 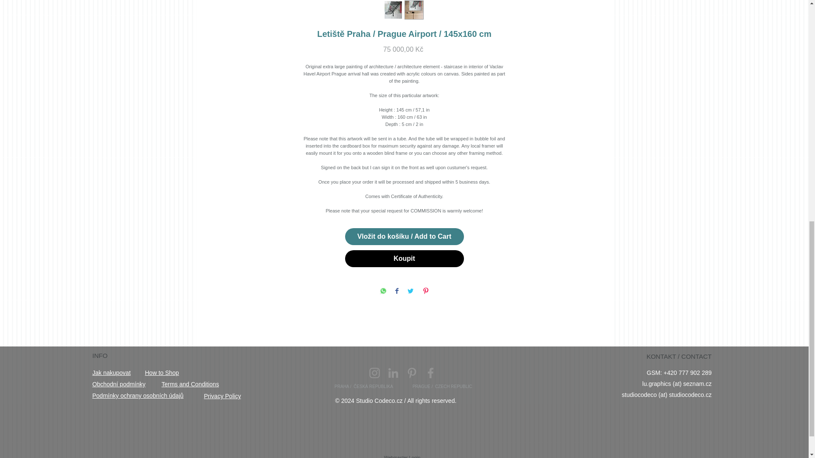 I want to click on Koupit, so click(x=404, y=258).